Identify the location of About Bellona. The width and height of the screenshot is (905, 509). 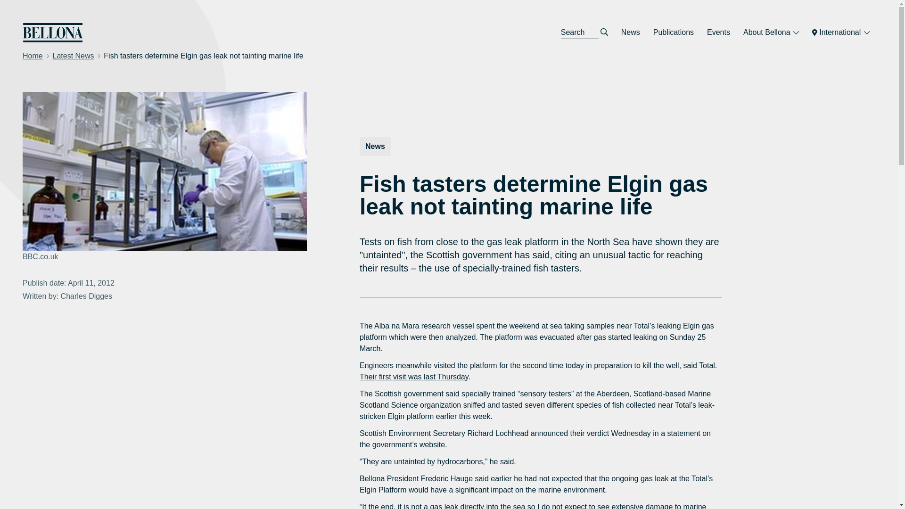
(771, 32).